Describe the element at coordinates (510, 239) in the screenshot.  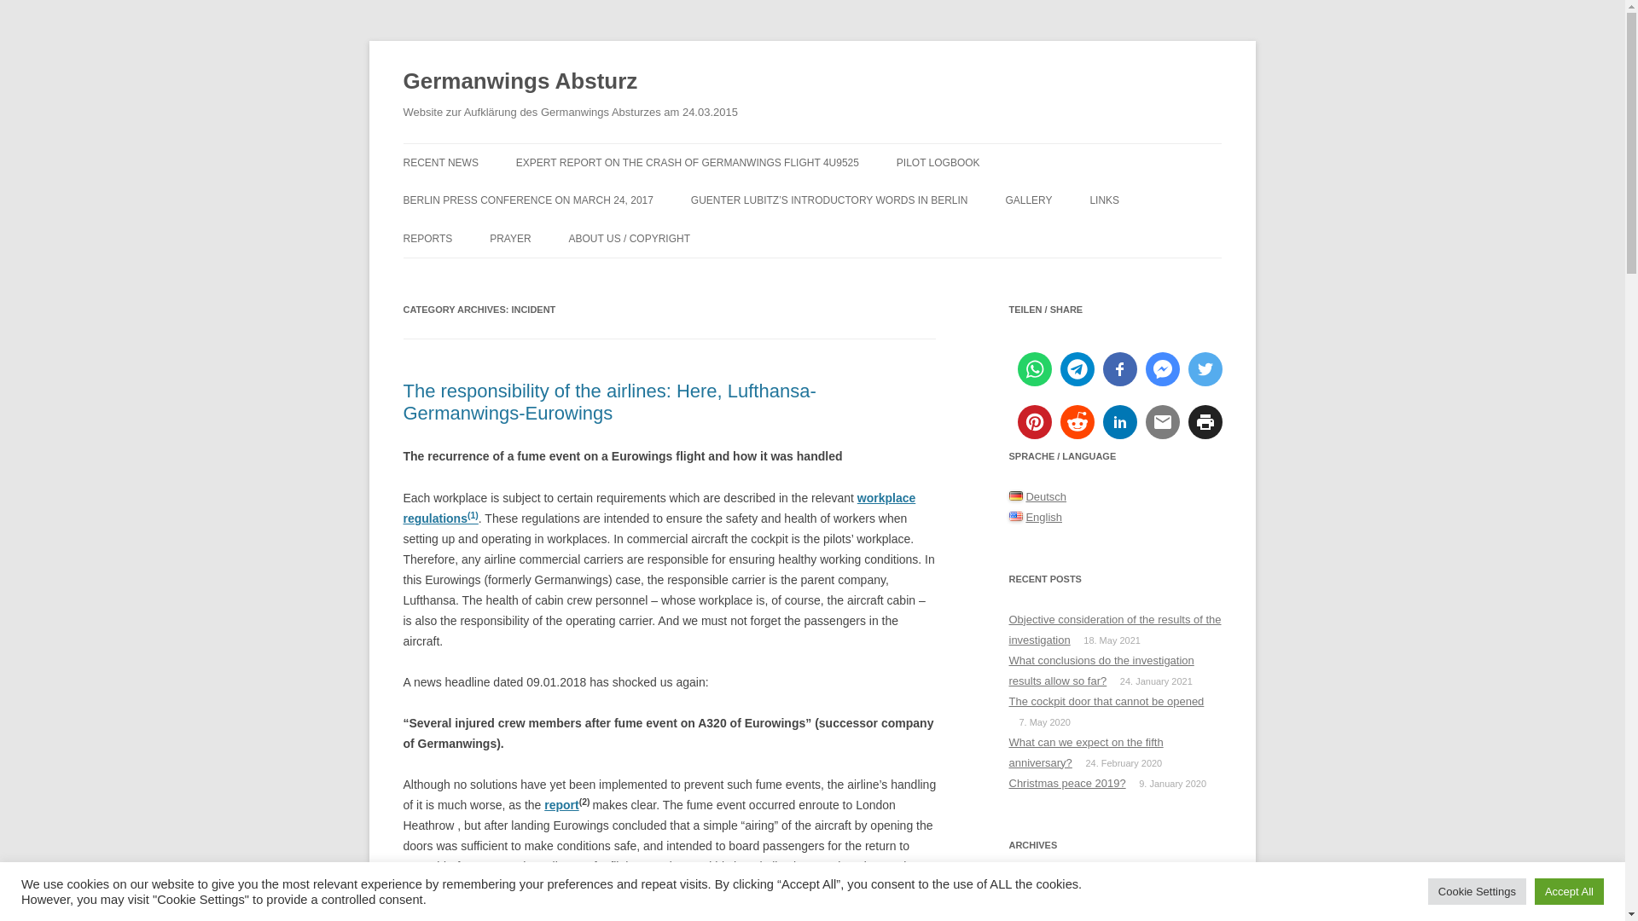
I see `PRAYER` at that location.